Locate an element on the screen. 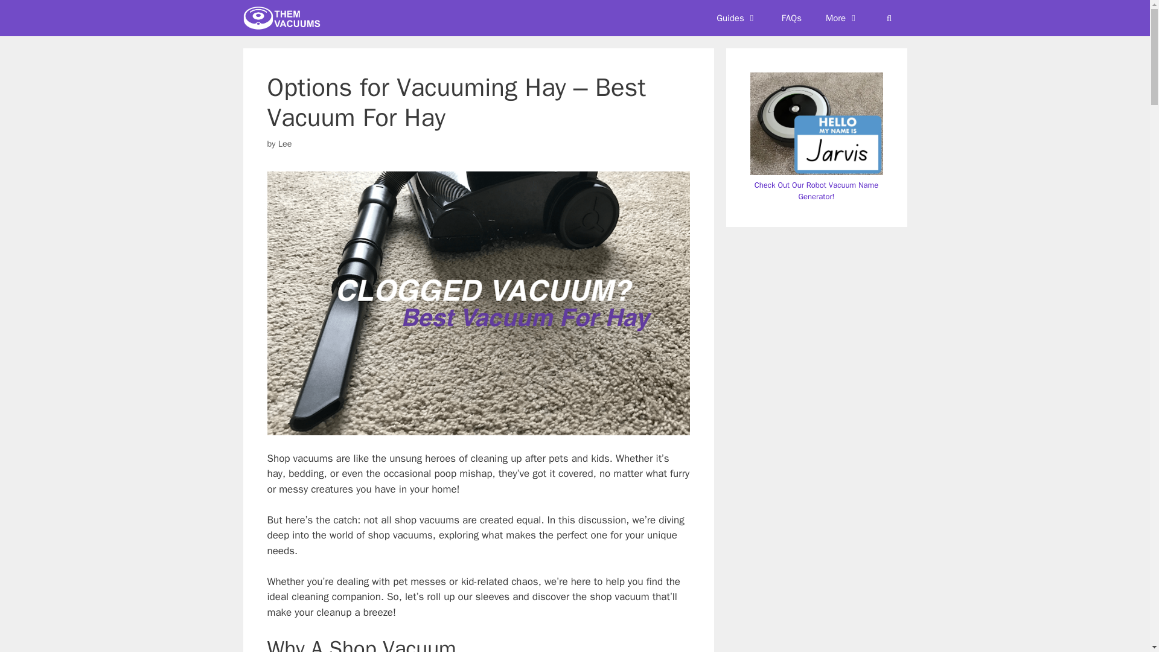  FAQs is located at coordinates (791, 18).